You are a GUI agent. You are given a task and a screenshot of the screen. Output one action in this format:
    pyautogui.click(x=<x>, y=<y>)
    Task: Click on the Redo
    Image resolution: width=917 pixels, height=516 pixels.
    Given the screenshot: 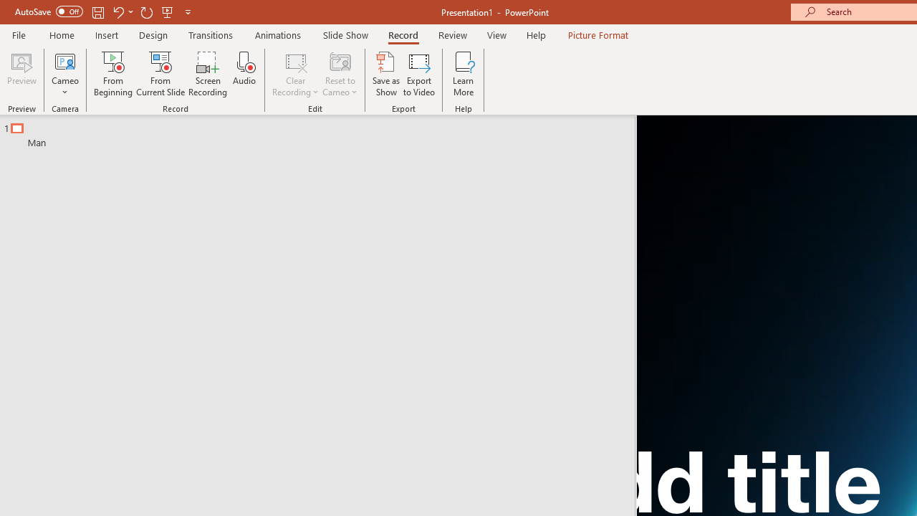 What is the action you would take?
    pyautogui.click(x=146, y=11)
    